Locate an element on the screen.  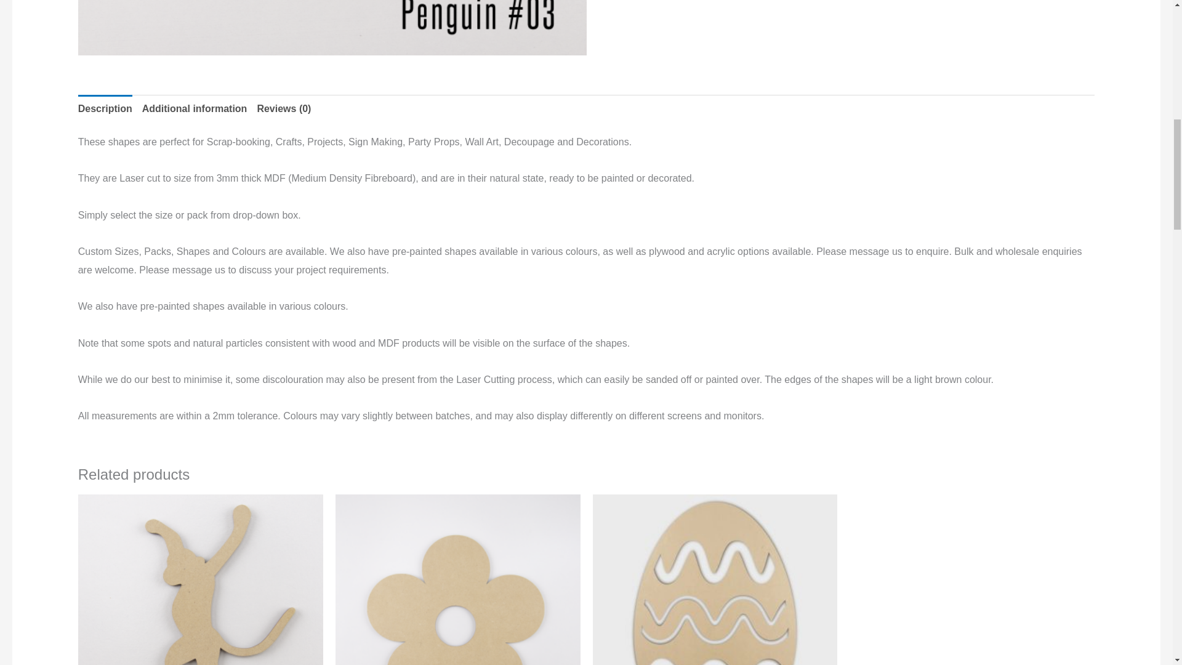
57-9 is located at coordinates (332, 27).